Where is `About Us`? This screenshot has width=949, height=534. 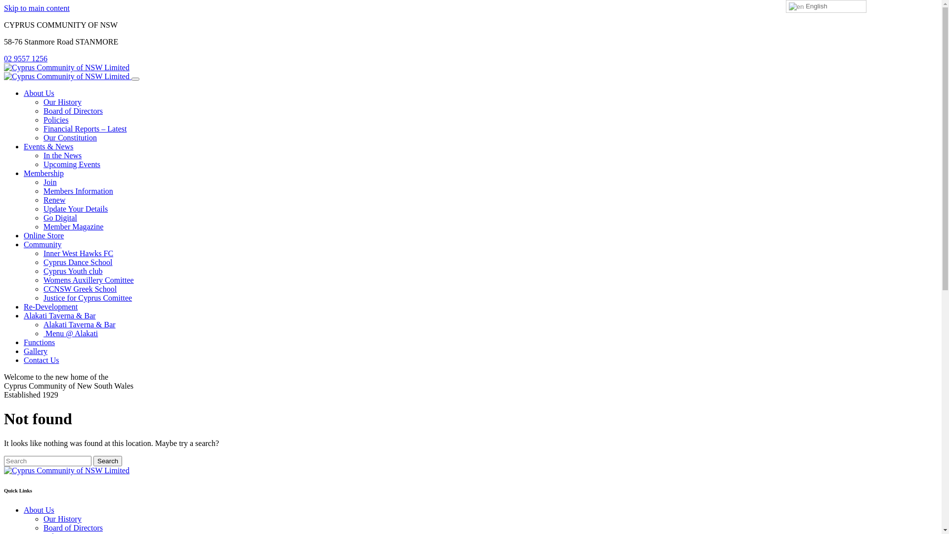
About Us is located at coordinates (39, 93).